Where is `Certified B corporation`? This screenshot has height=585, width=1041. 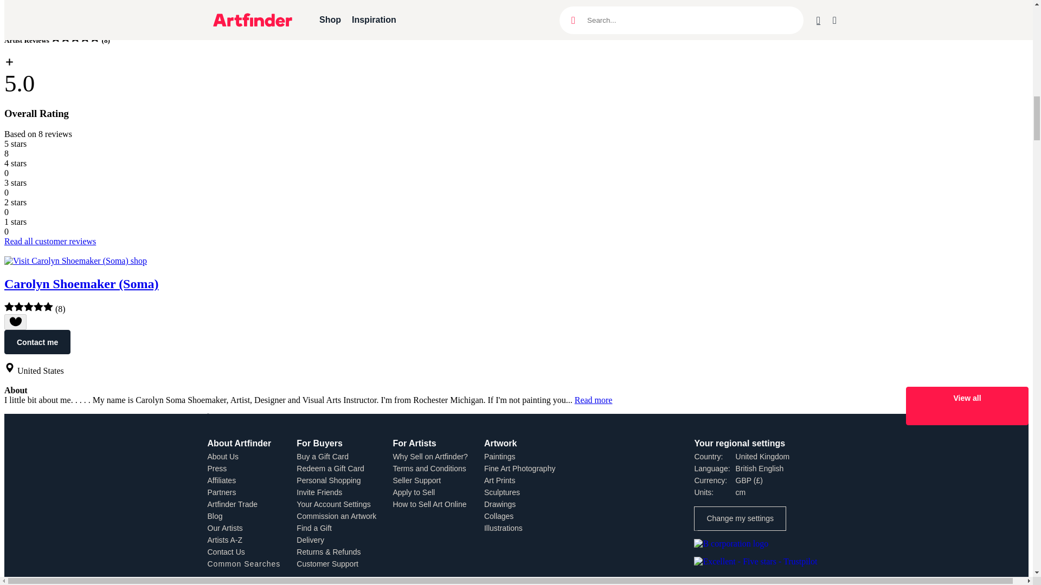
Certified B corporation is located at coordinates (737, 543).